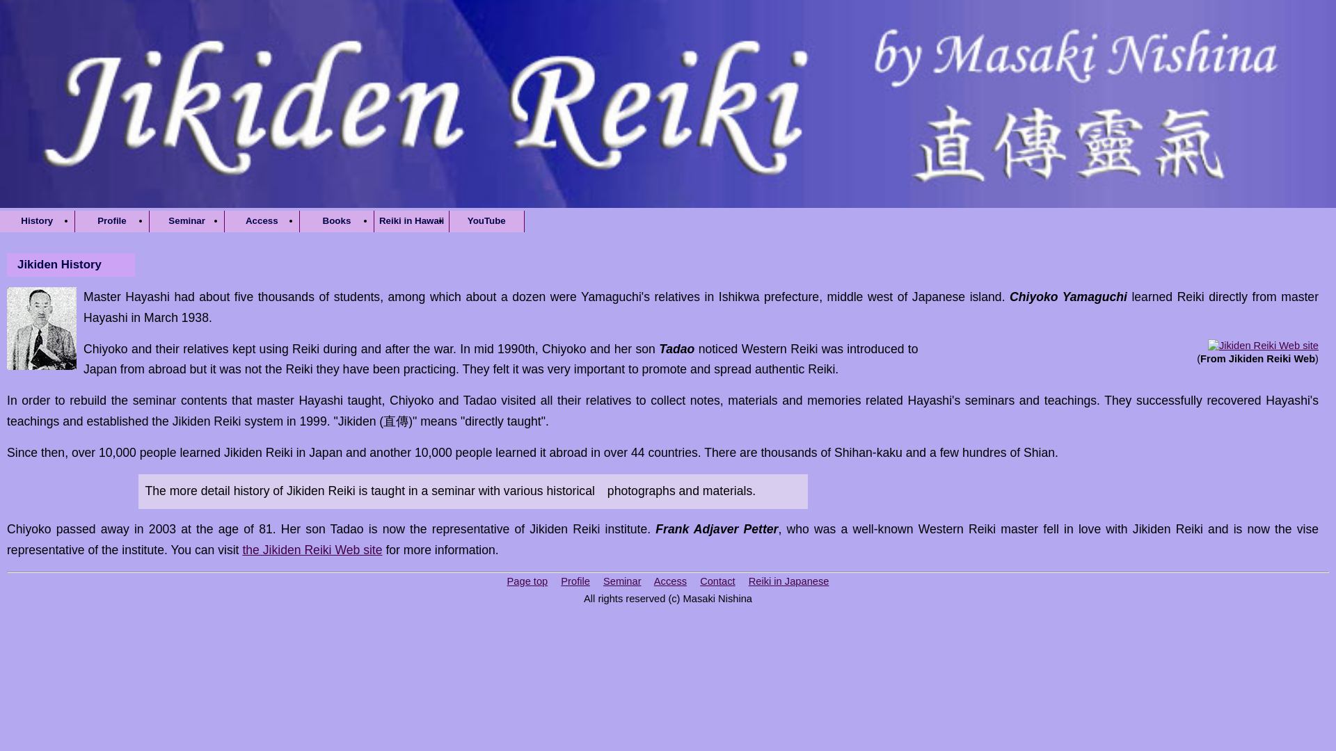 Image resolution: width=1336 pixels, height=751 pixels. I want to click on Page top, so click(527, 581).